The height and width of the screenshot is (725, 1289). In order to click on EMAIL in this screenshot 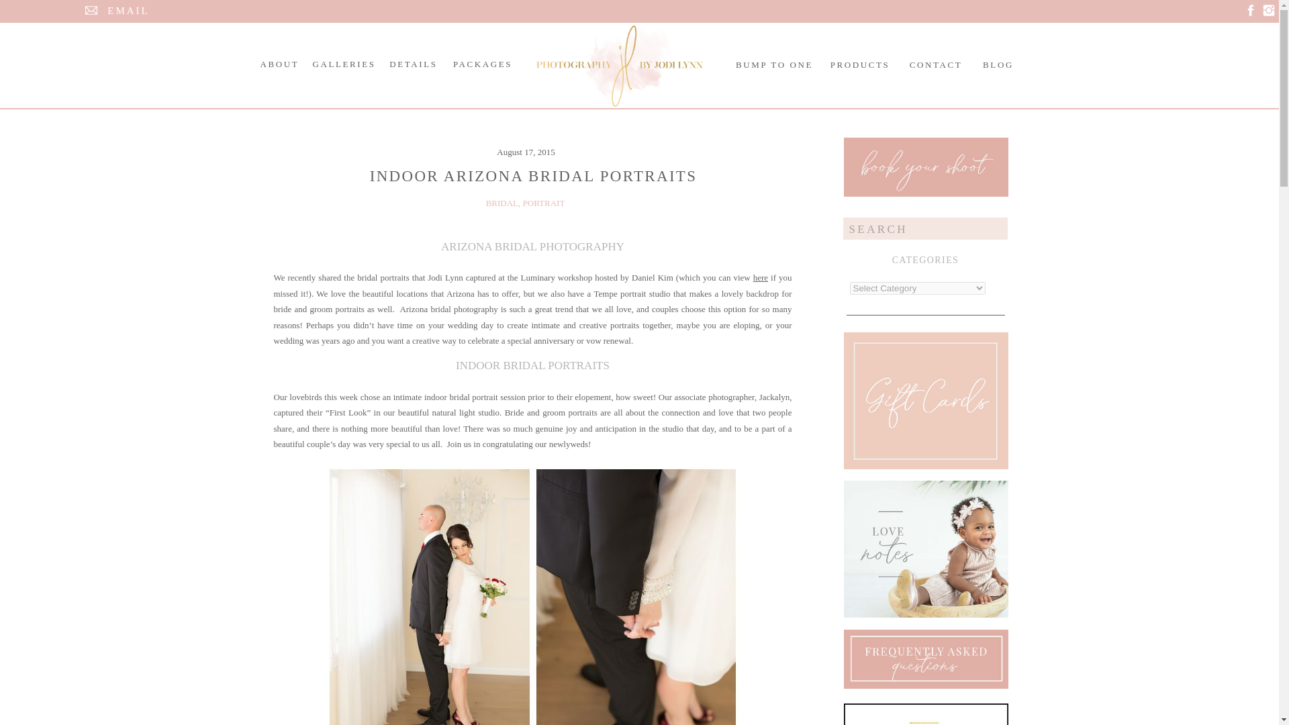, I will do `click(128, 11)`.